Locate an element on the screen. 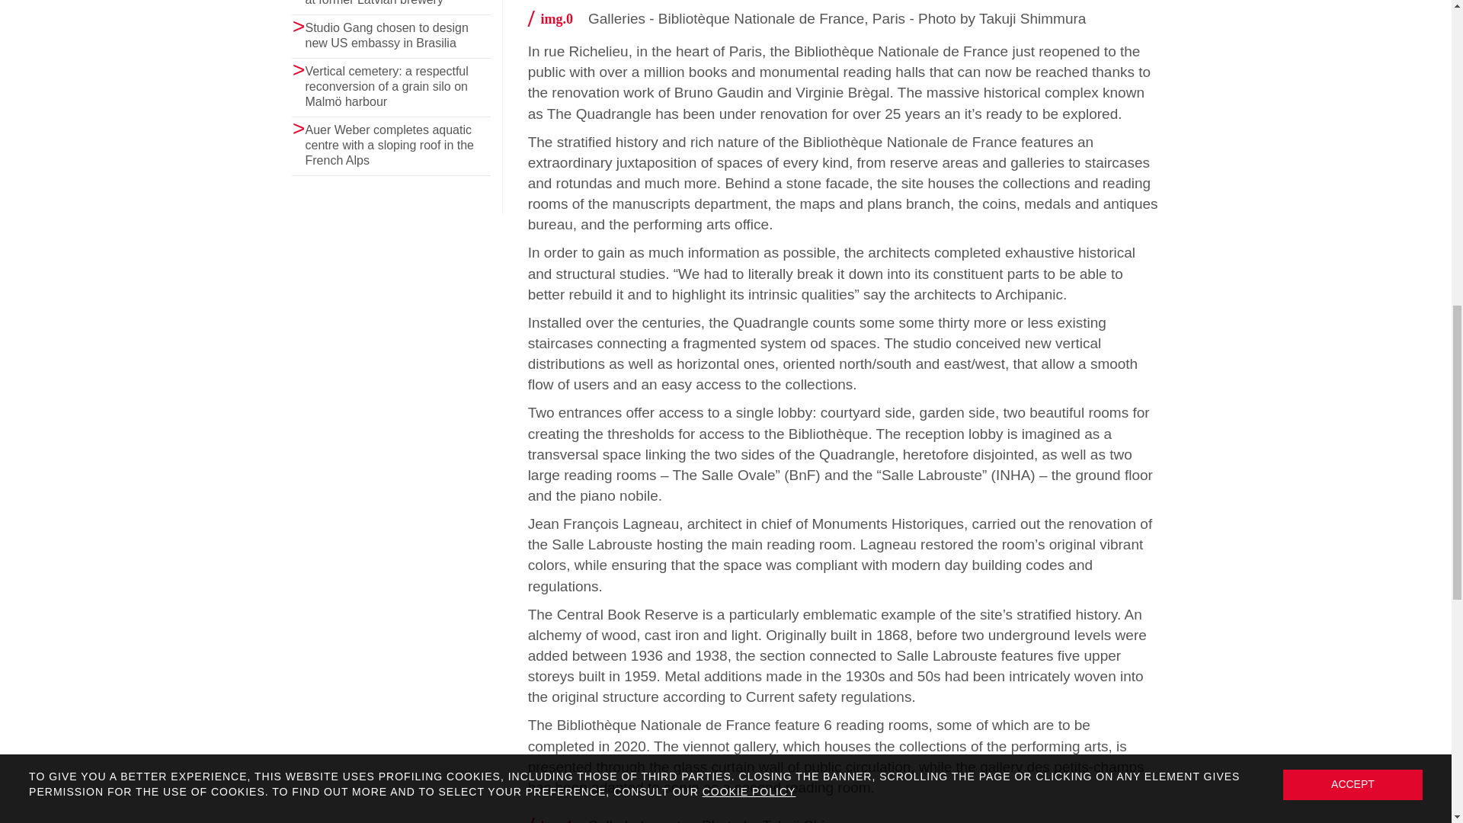 The width and height of the screenshot is (1463, 823). img.0 is located at coordinates (558, 18).